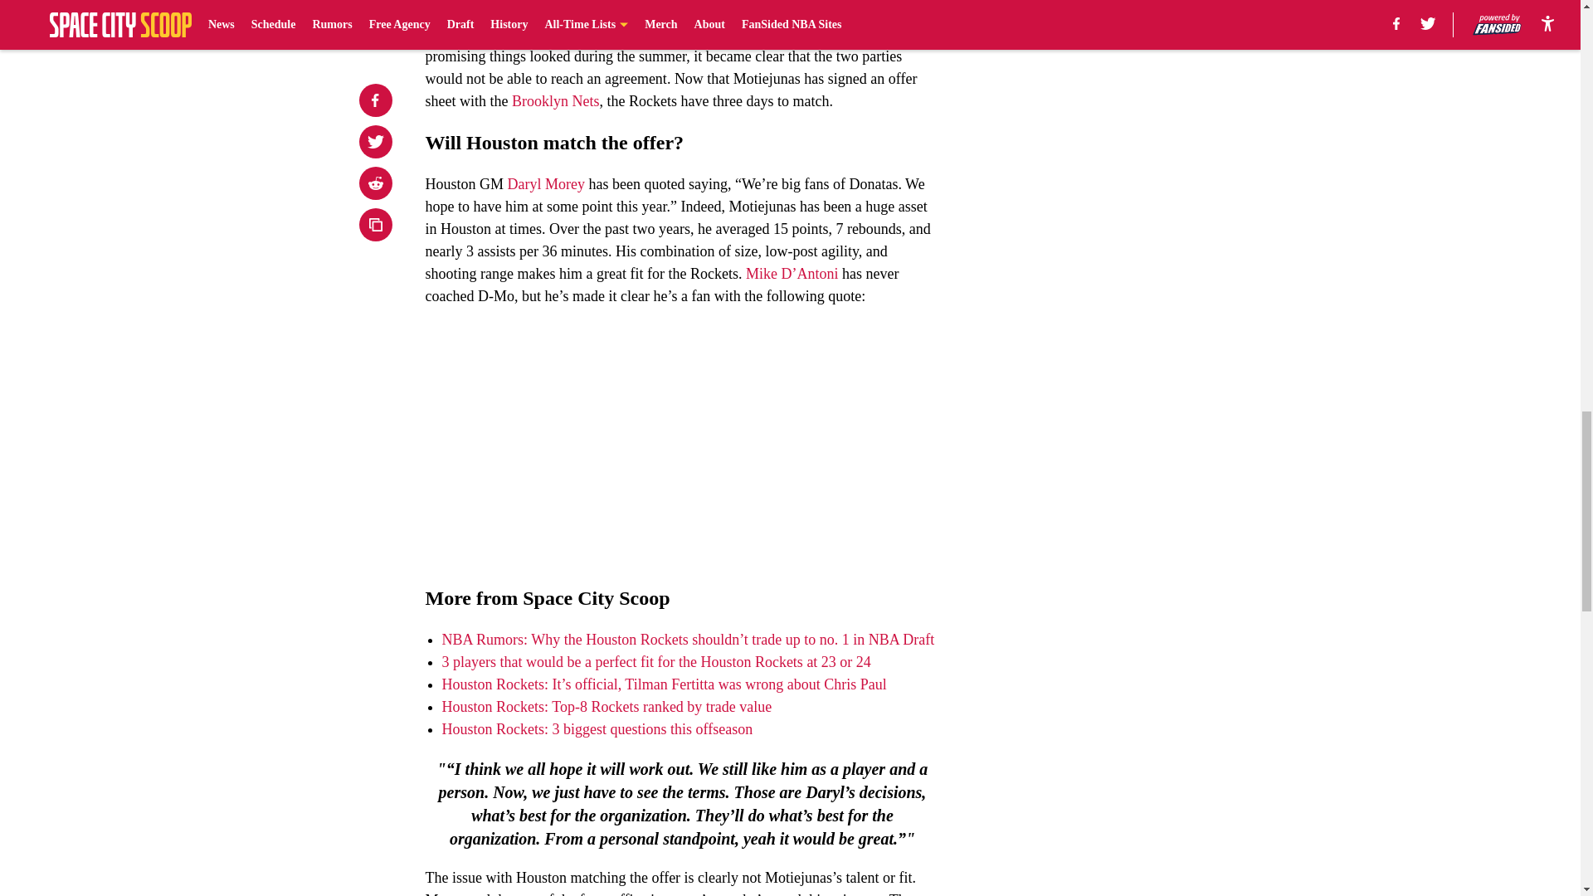  What do you see at coordinates (606, 707) in the screenshot?
I see `Houston Rockets: Top-8 Rockets ranked by trade value` at bounding box center [606, 707].